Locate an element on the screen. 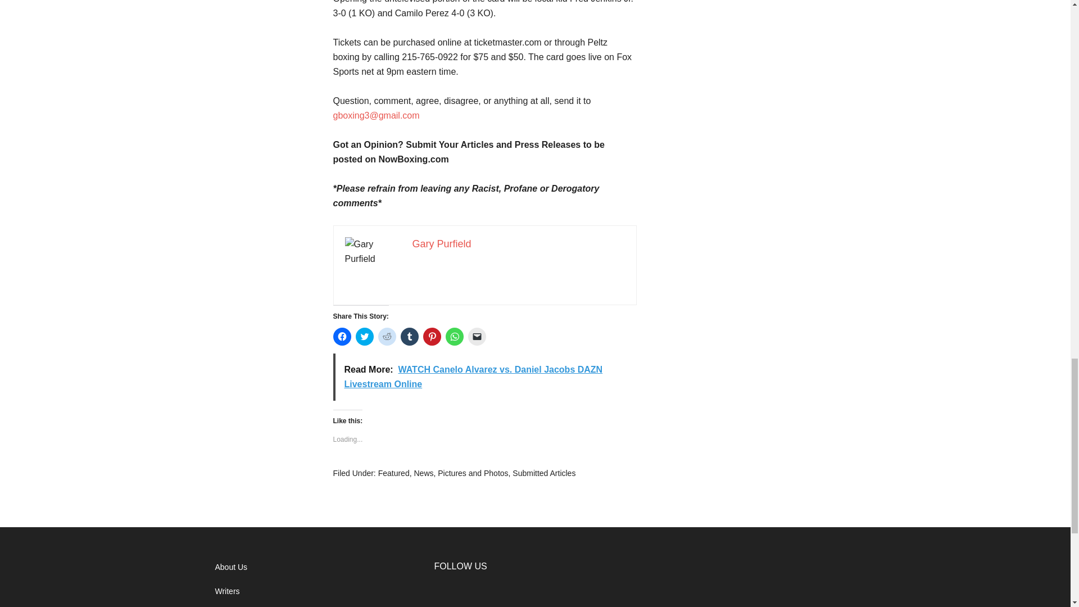  Submitted Articles is located at coordinates (544, 473).